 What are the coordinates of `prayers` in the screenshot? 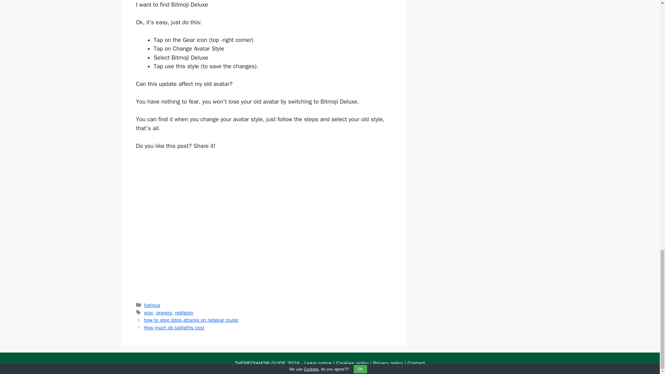 It's located at (164, 312).